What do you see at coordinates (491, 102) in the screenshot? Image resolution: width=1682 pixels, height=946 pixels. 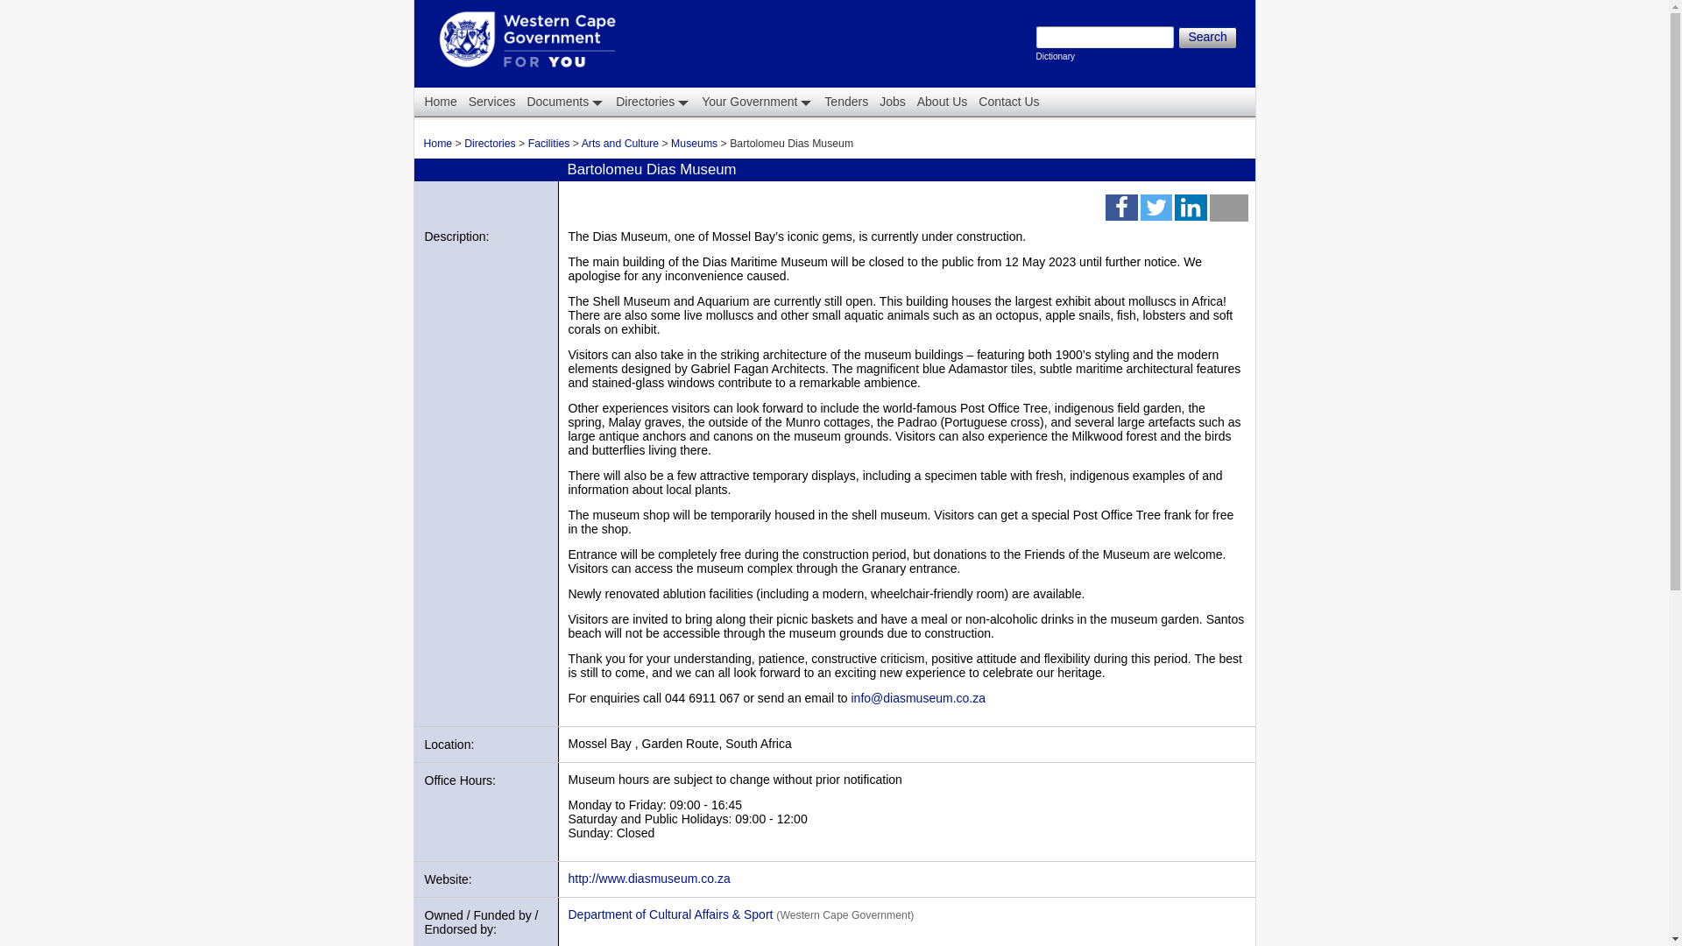 I see `Services` at bounding box center [491, 102].